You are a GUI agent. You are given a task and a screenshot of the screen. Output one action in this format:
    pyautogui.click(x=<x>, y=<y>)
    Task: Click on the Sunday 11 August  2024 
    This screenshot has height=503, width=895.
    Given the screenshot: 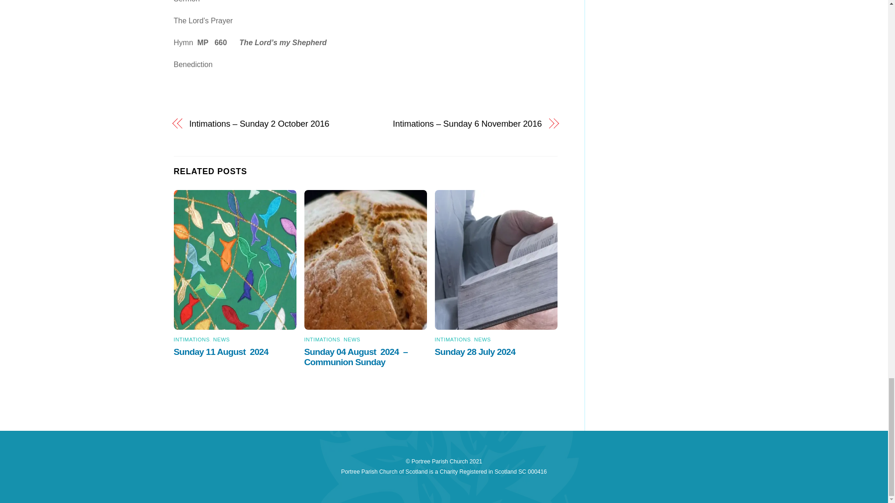 What is the action you would take?
    pyautogui.click(x=222, y=352)
    